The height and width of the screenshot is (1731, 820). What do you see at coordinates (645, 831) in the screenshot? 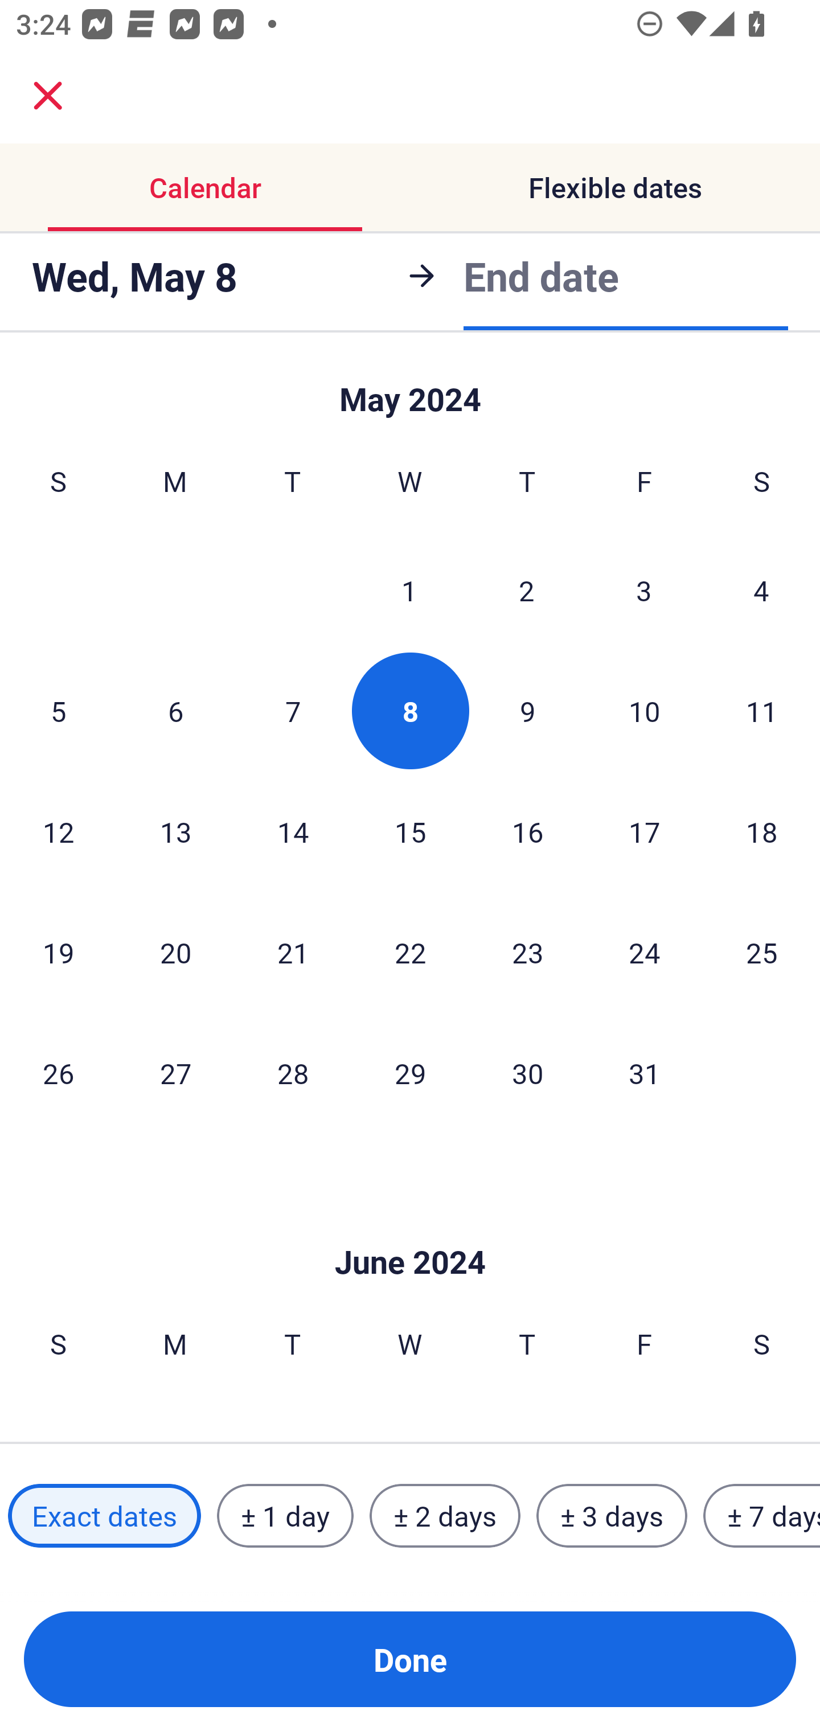
I see `17 Friday, May 17, 2024` at bounding box center [645, 831].